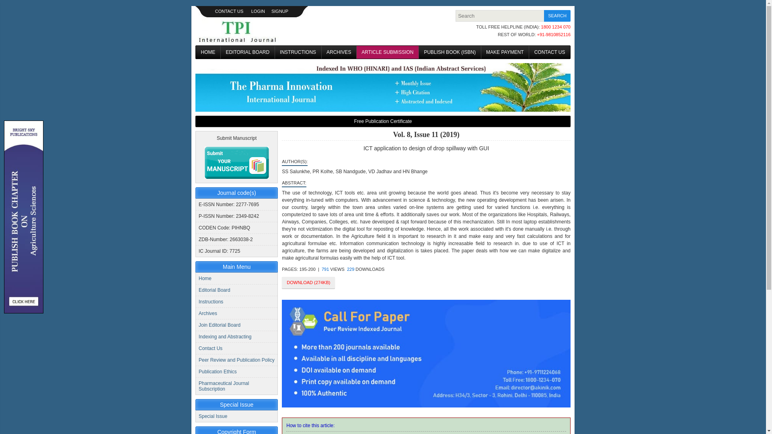  I want to click on Peer Review and Publication Policy, so click(236, 360).